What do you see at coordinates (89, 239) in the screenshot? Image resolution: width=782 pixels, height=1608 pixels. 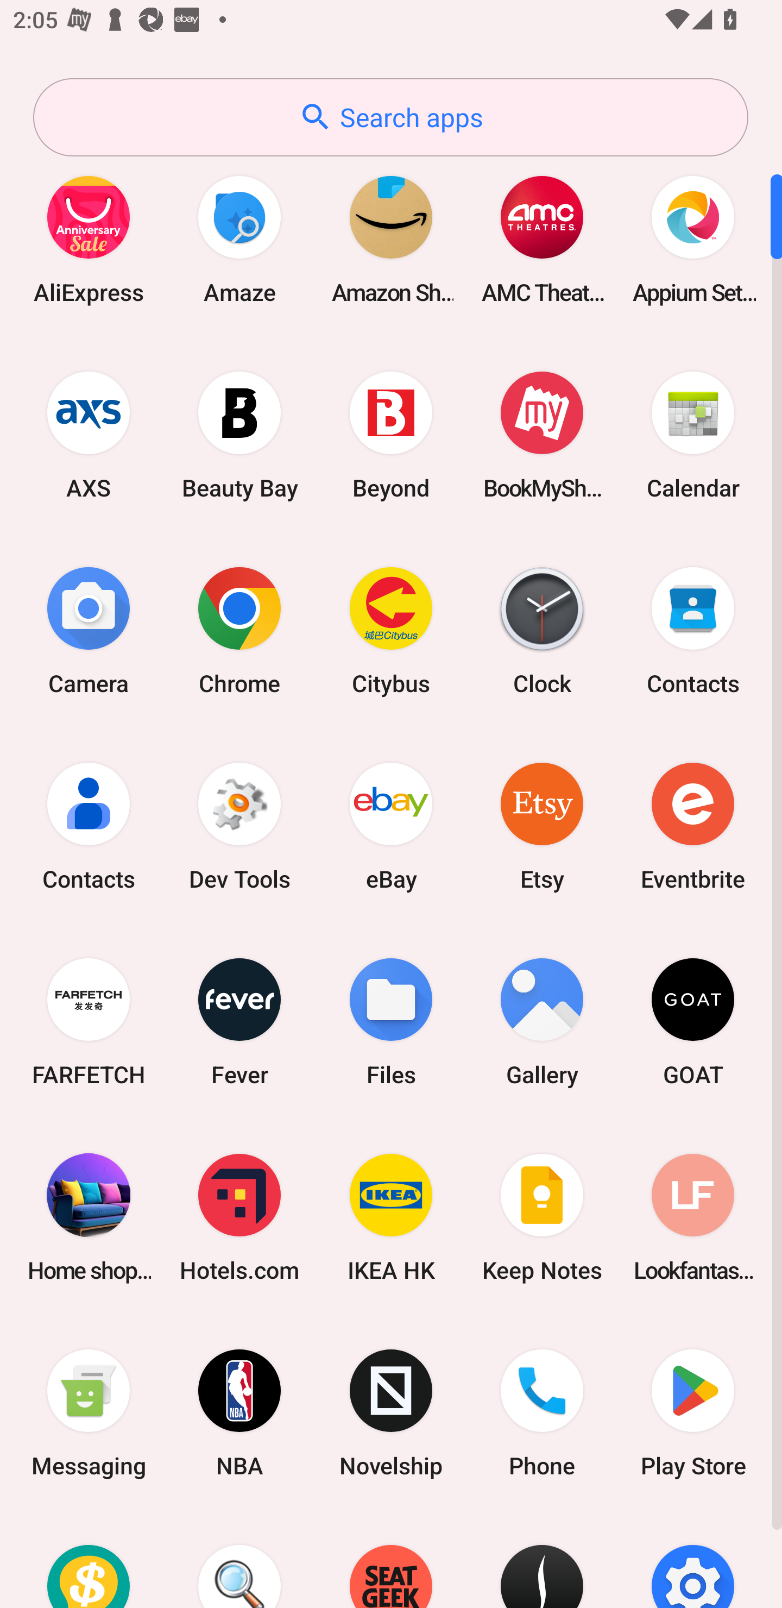 I see `AliExpress` at bounding box center [89, 239].